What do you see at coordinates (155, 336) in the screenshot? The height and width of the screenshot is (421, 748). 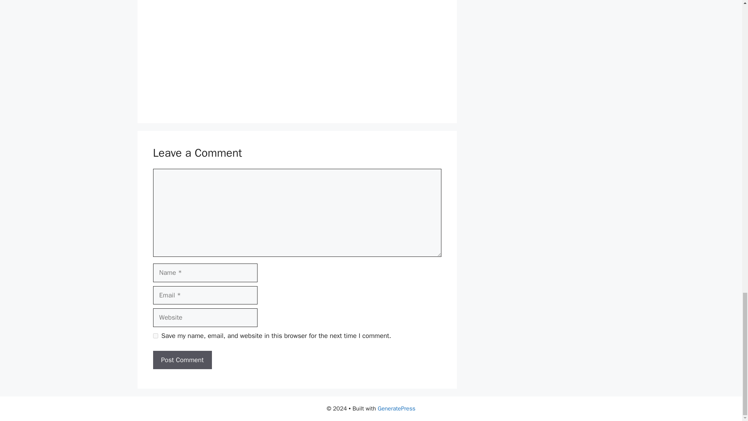 I see `yes` at bounding box center [155, 336].